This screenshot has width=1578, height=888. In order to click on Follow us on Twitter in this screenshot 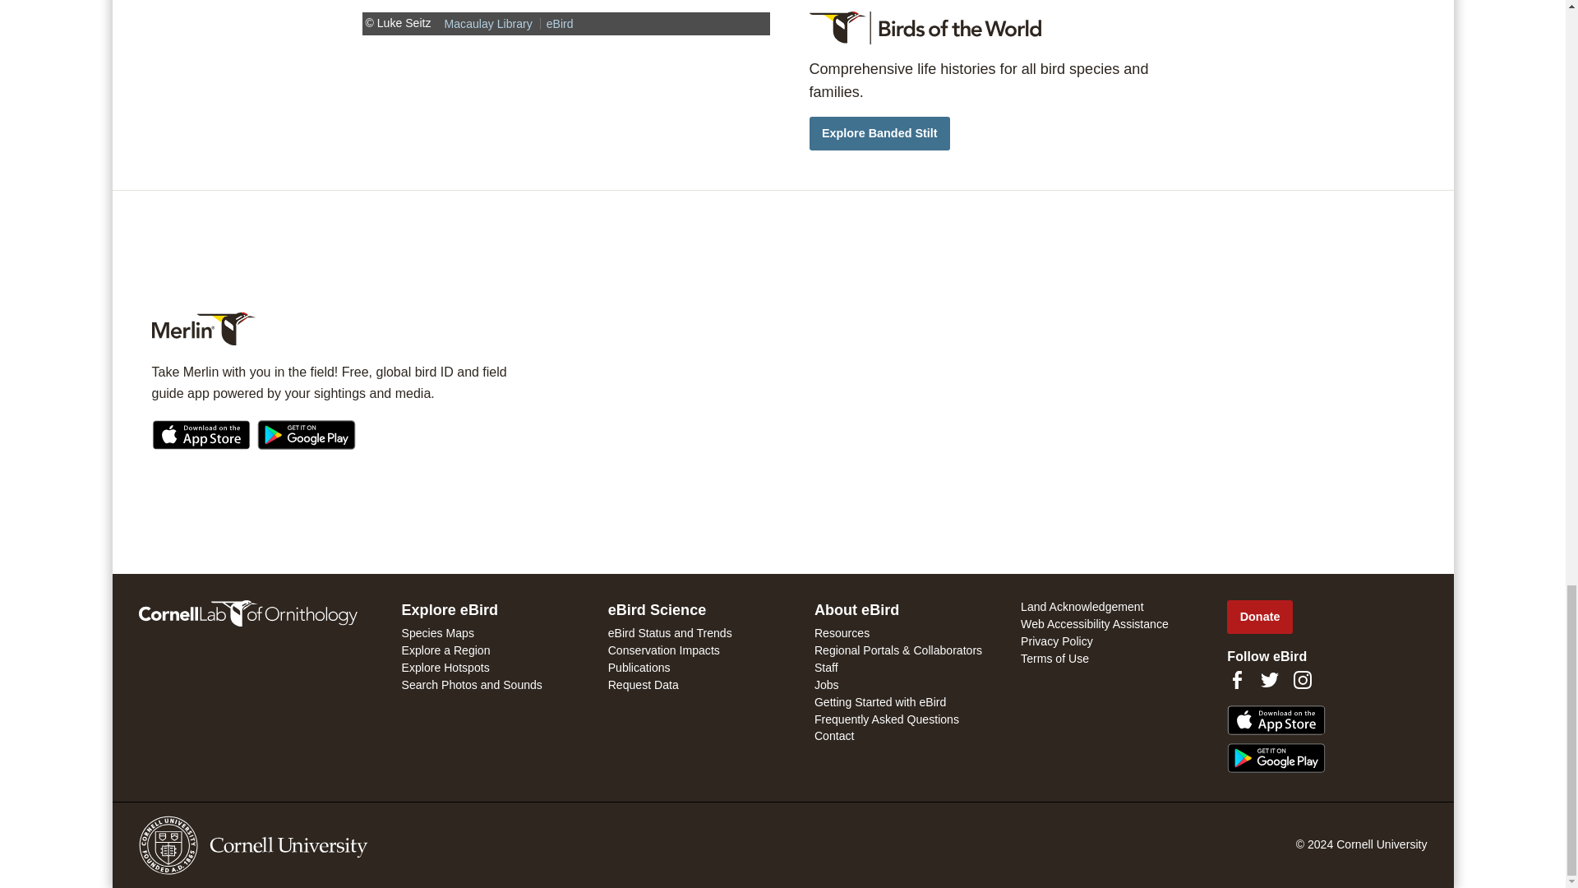, I will do `click(1269, 680)`.